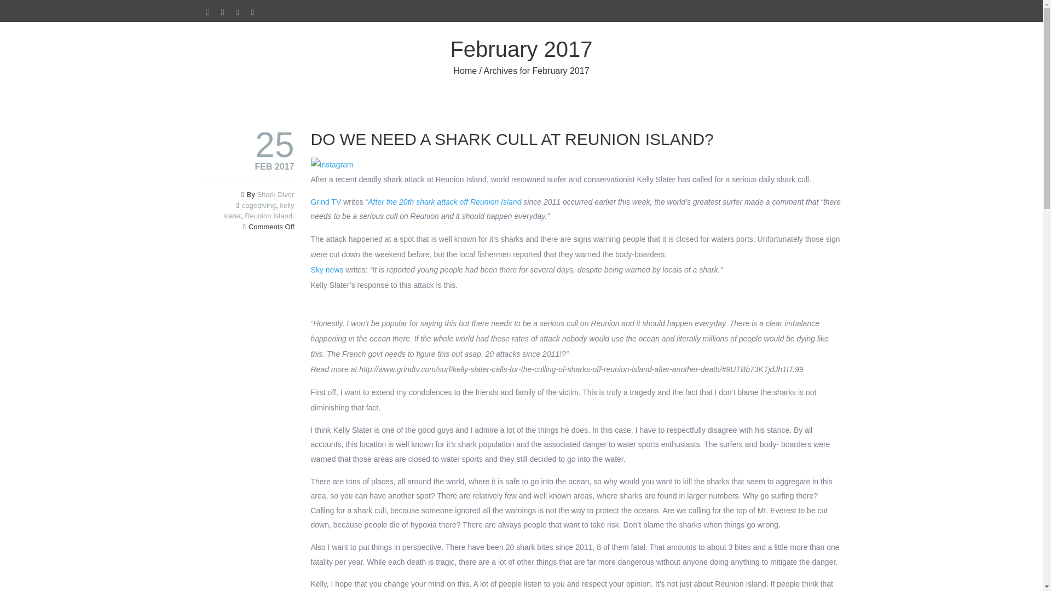 Image resolution: width=1051 pixels, height=591 pixels. What do you see at coordinates (512, 139) in the screenshot?
I see `Permalink to Do we need a shark cull at Reunion Island?` at bounding box center [512, 139].